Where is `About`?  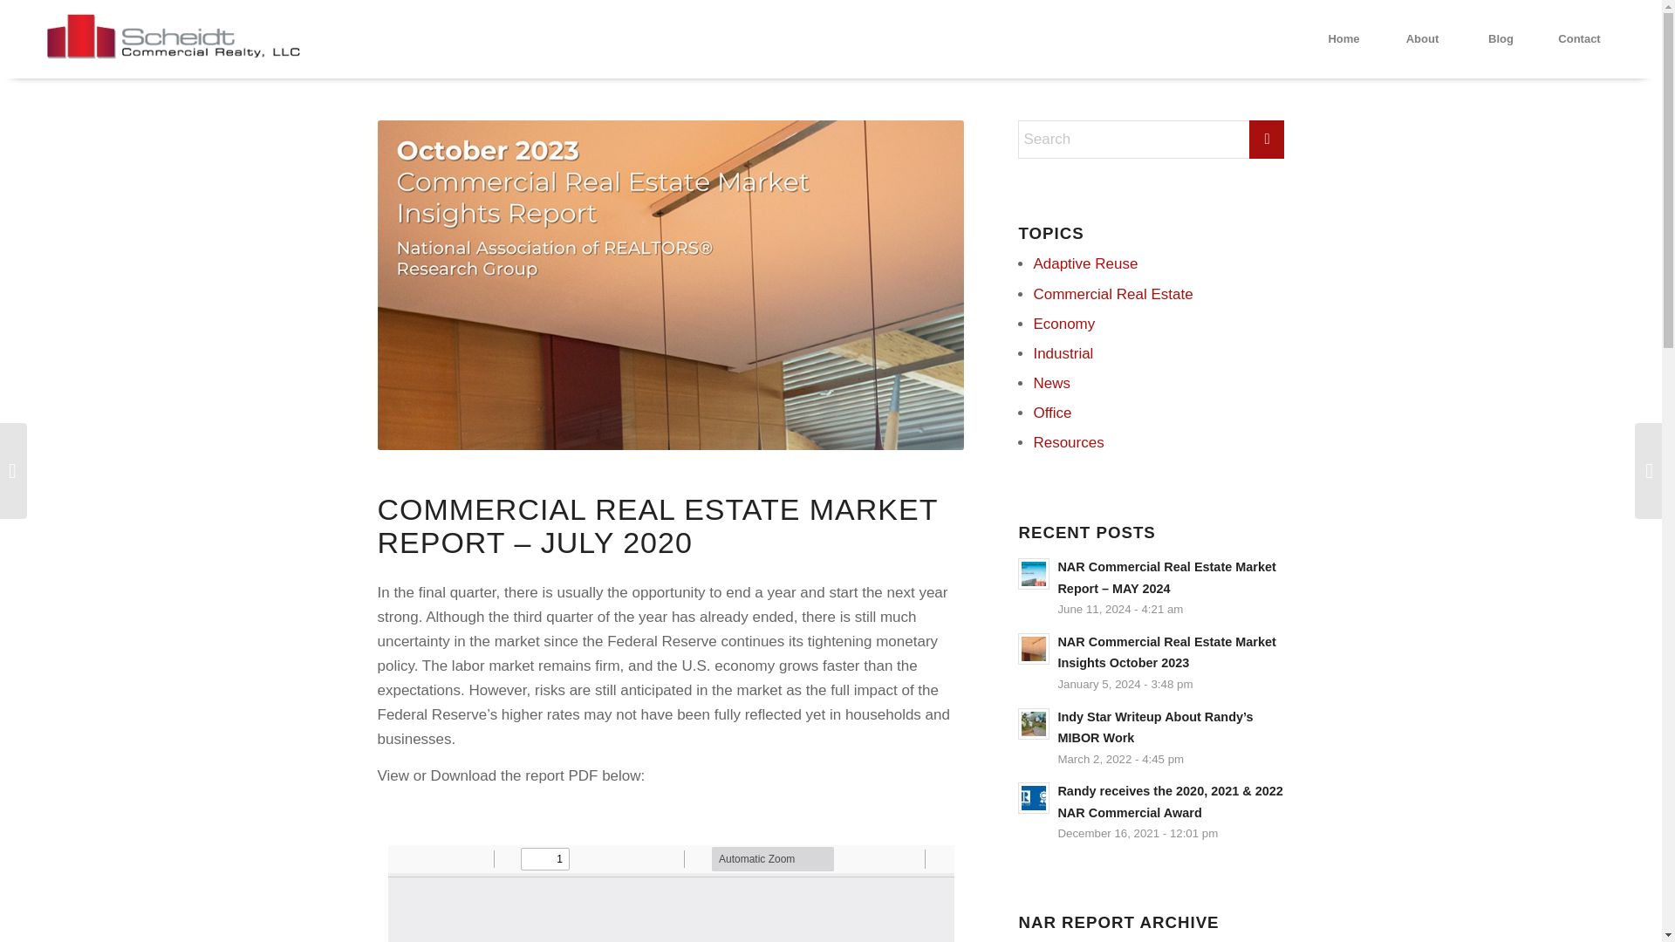
About is located at coordinates (1422, 38).